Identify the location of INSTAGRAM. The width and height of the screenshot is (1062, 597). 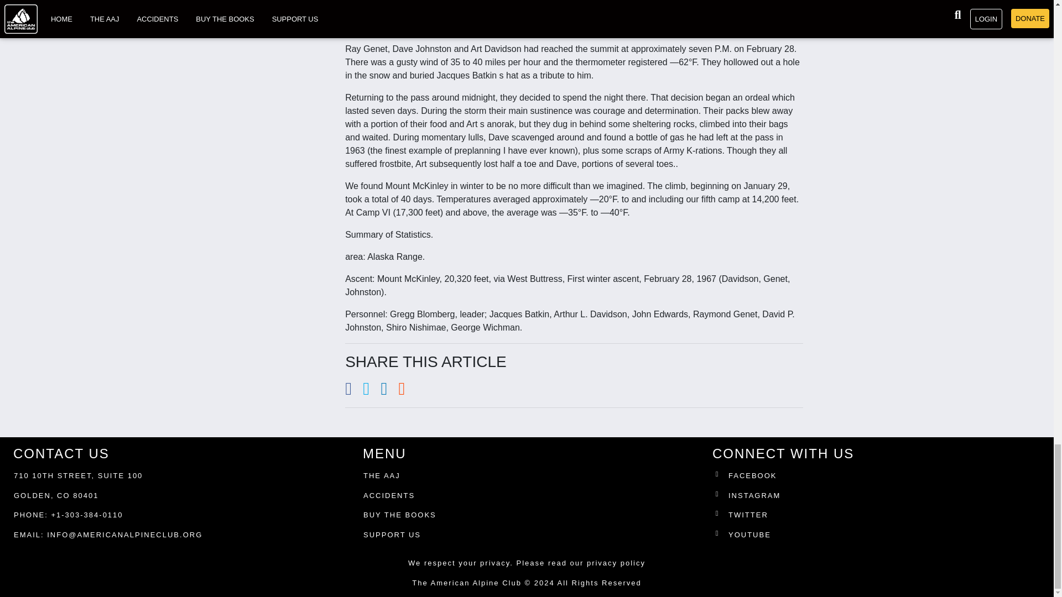
(878, 498).